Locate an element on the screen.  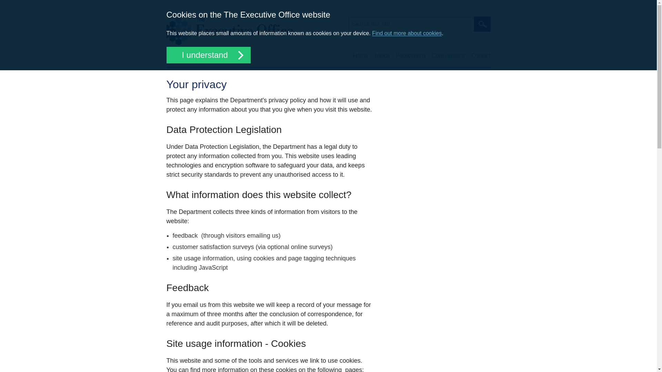
Topics is located at coordinates (382, 56).